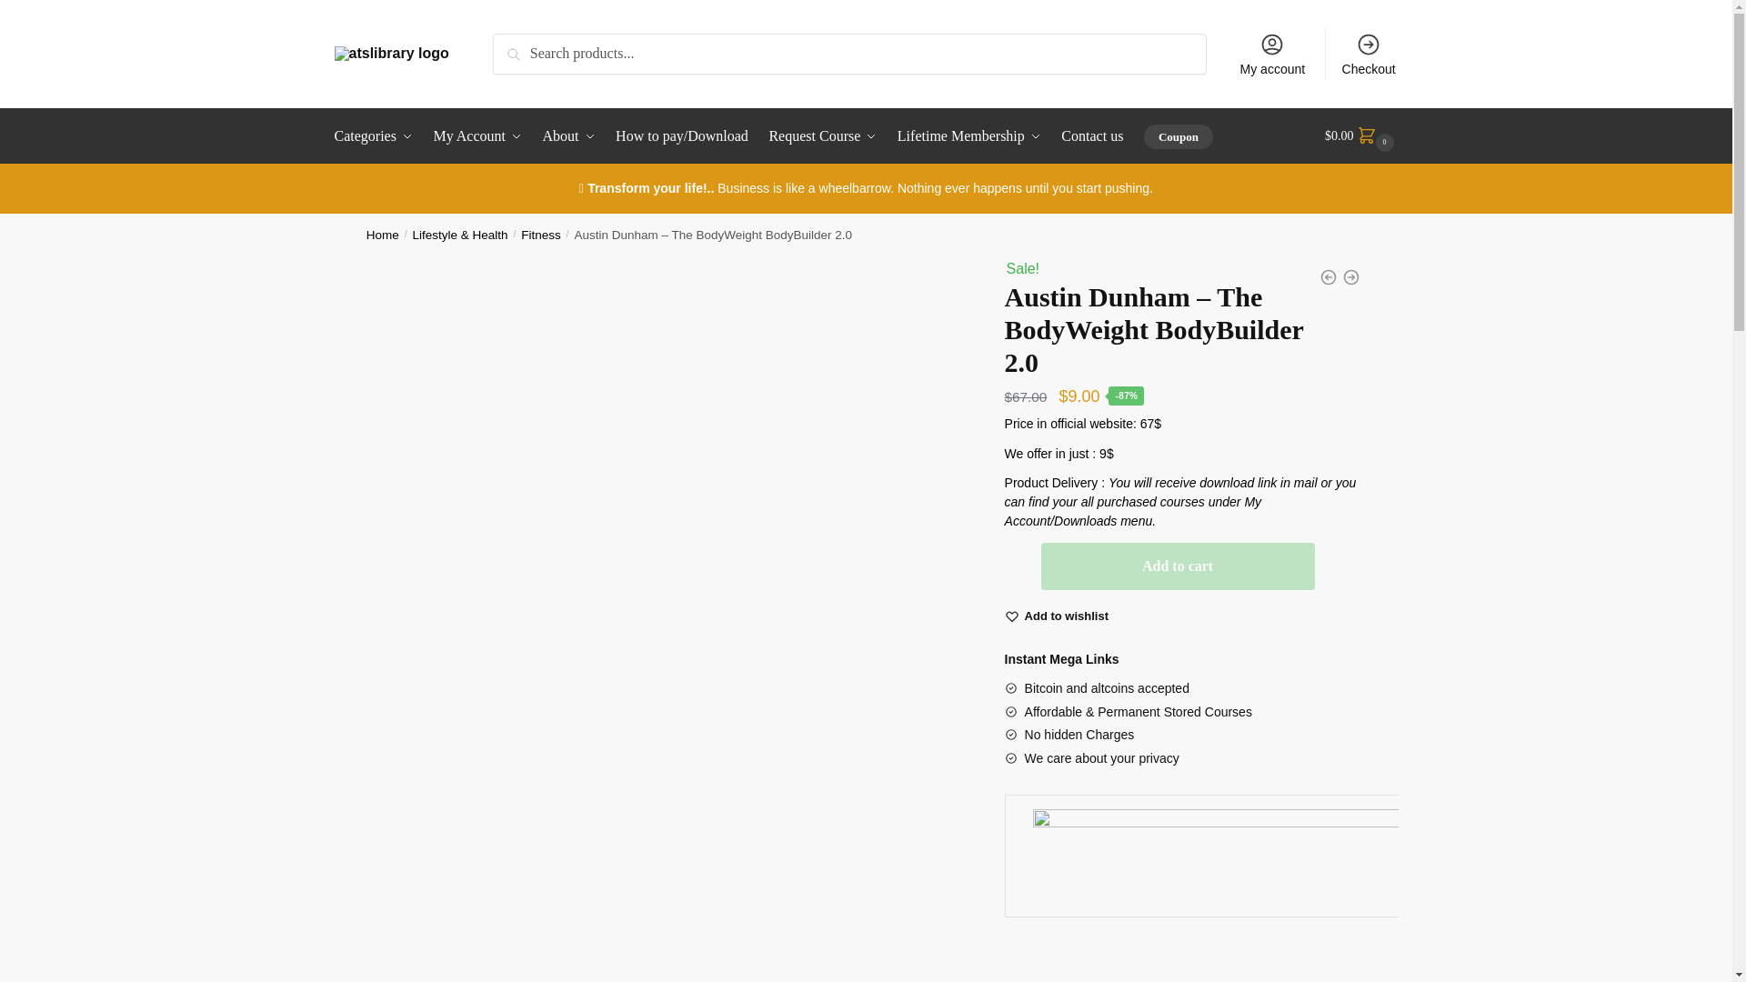  I want to click on About, so click(569, 136).